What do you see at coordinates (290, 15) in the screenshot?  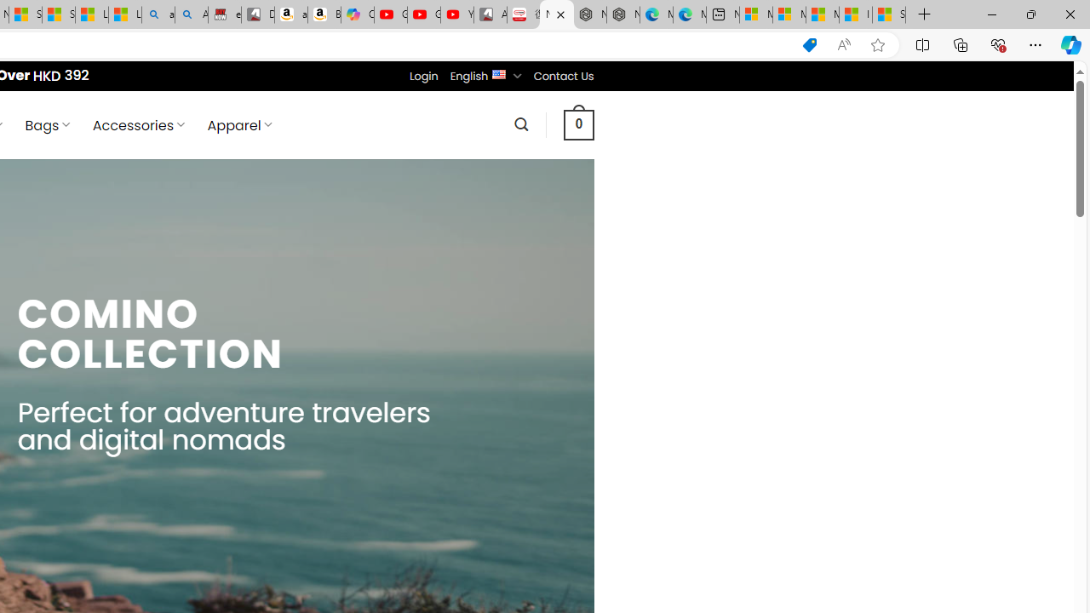 I see `amazon.in/dp/B0CX59H5W7/?tag=gsmcom05-21` at bounding box center [290, 15].